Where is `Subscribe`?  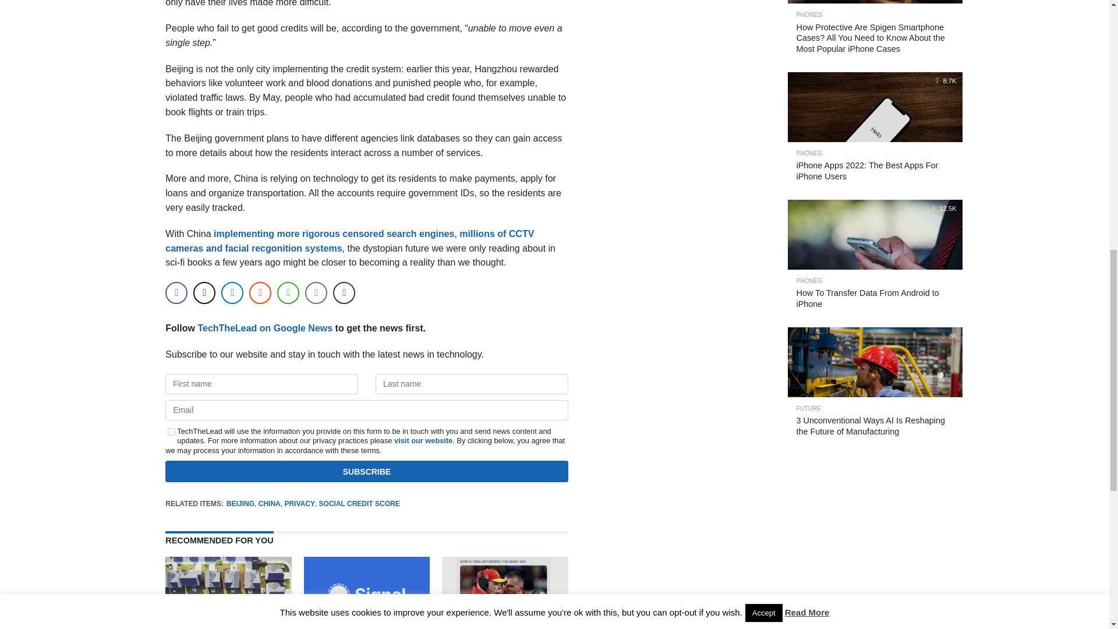 Subscribe is located at coordinates (367, 471).